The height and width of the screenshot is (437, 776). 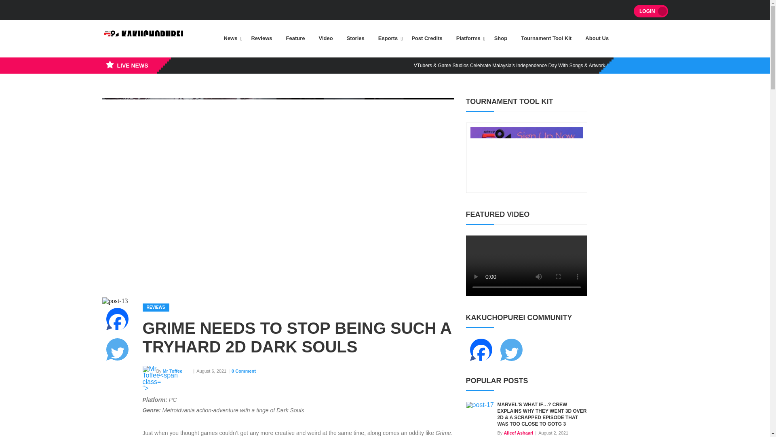 What do you see at coordinates (468, 38) in the screenshot?
I see `Platforms` at bounding box center [468, 38].